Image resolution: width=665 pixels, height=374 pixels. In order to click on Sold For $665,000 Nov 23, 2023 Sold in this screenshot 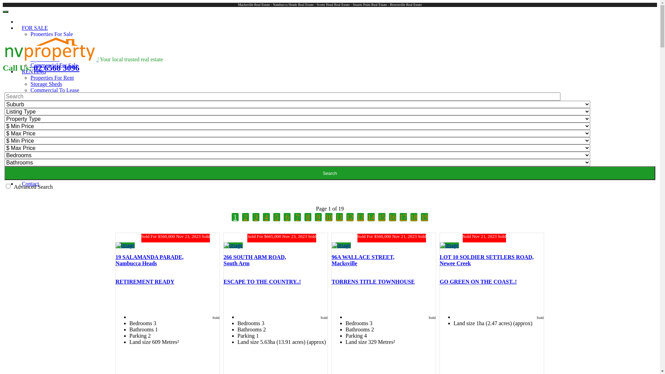, I will do `click(276, 241)`.